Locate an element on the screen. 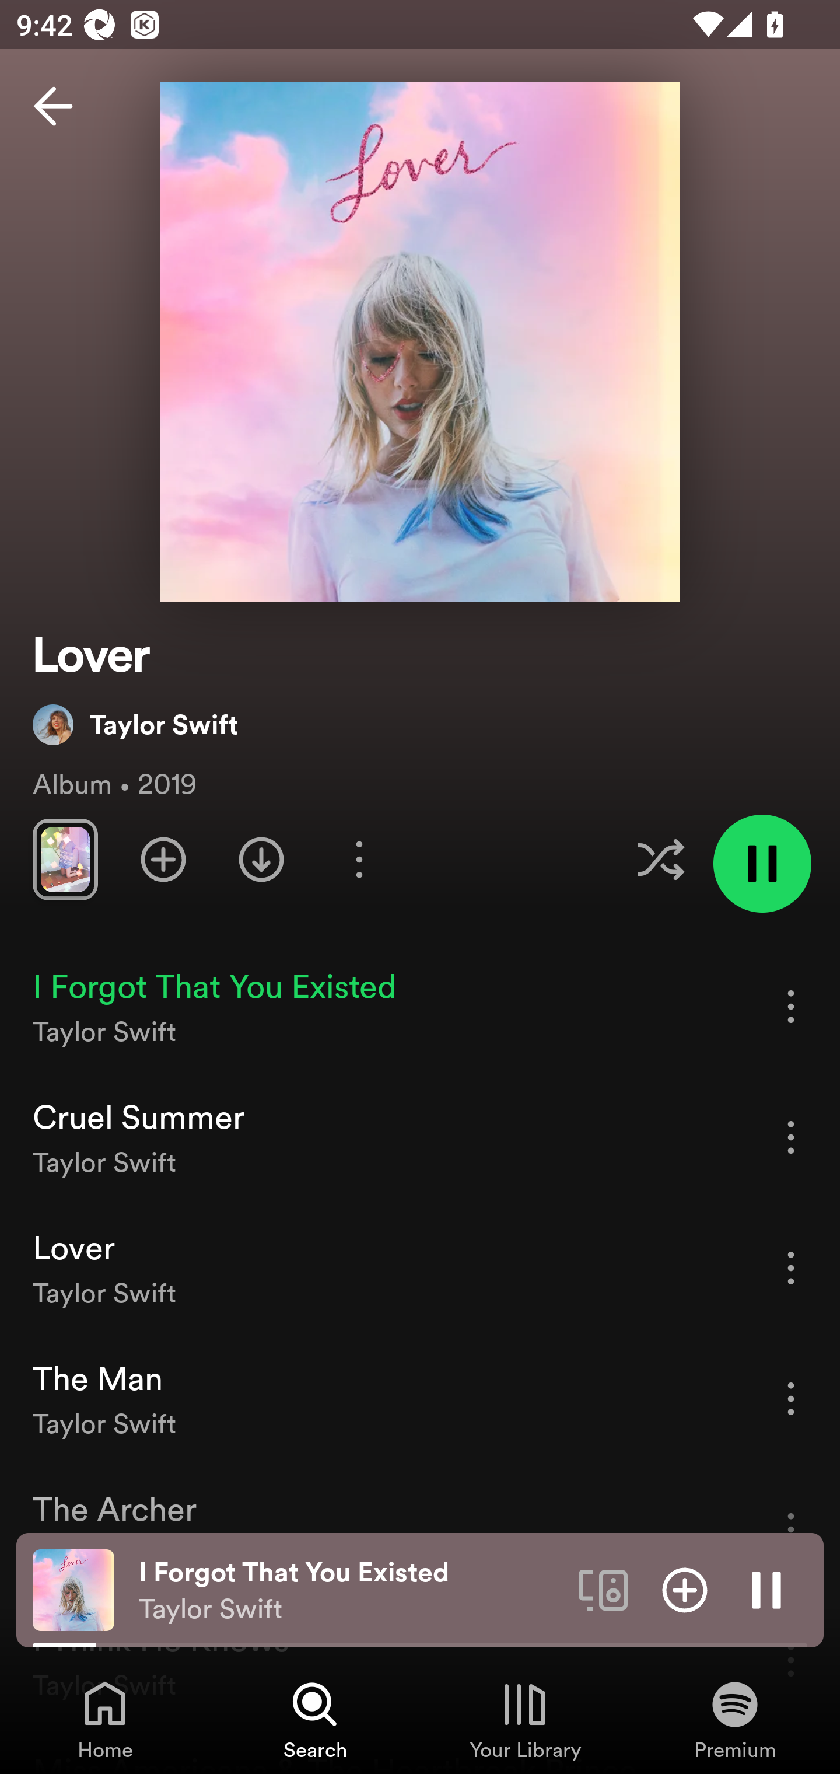 This screenshot has width=840, height=1774. Pause is located at coordinates (766, 1589).